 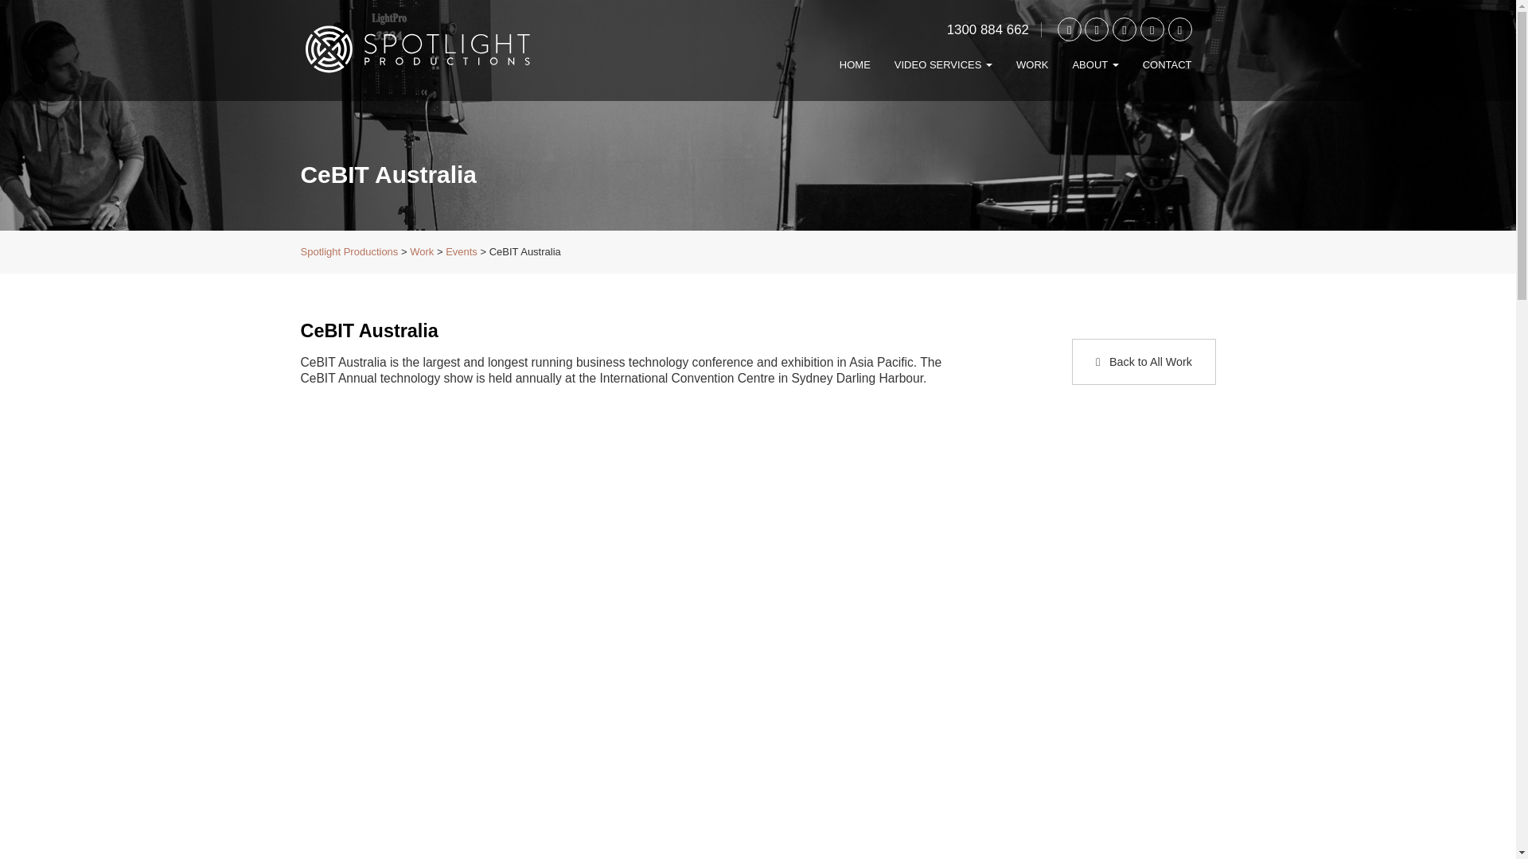 I want to click on Back to All Work, so click(x=1143, y=361).